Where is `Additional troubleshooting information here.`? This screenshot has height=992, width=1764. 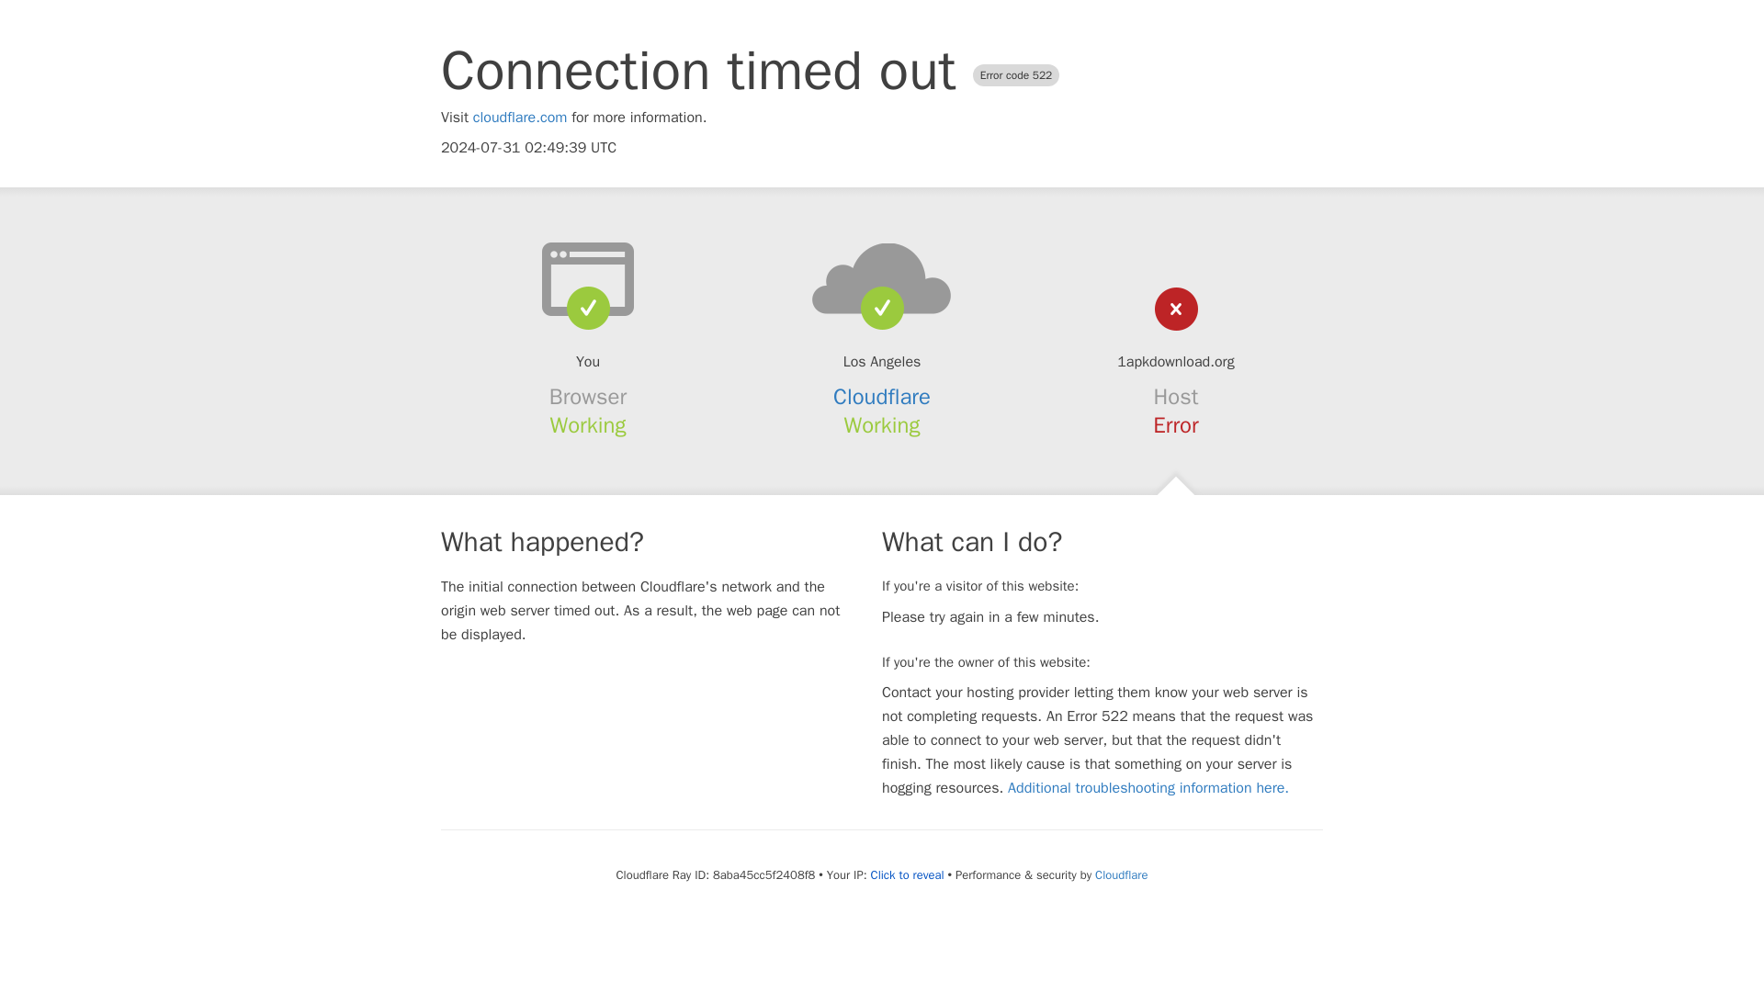
Additional troubleshooting information here. is located at coordinates (1148, 788).